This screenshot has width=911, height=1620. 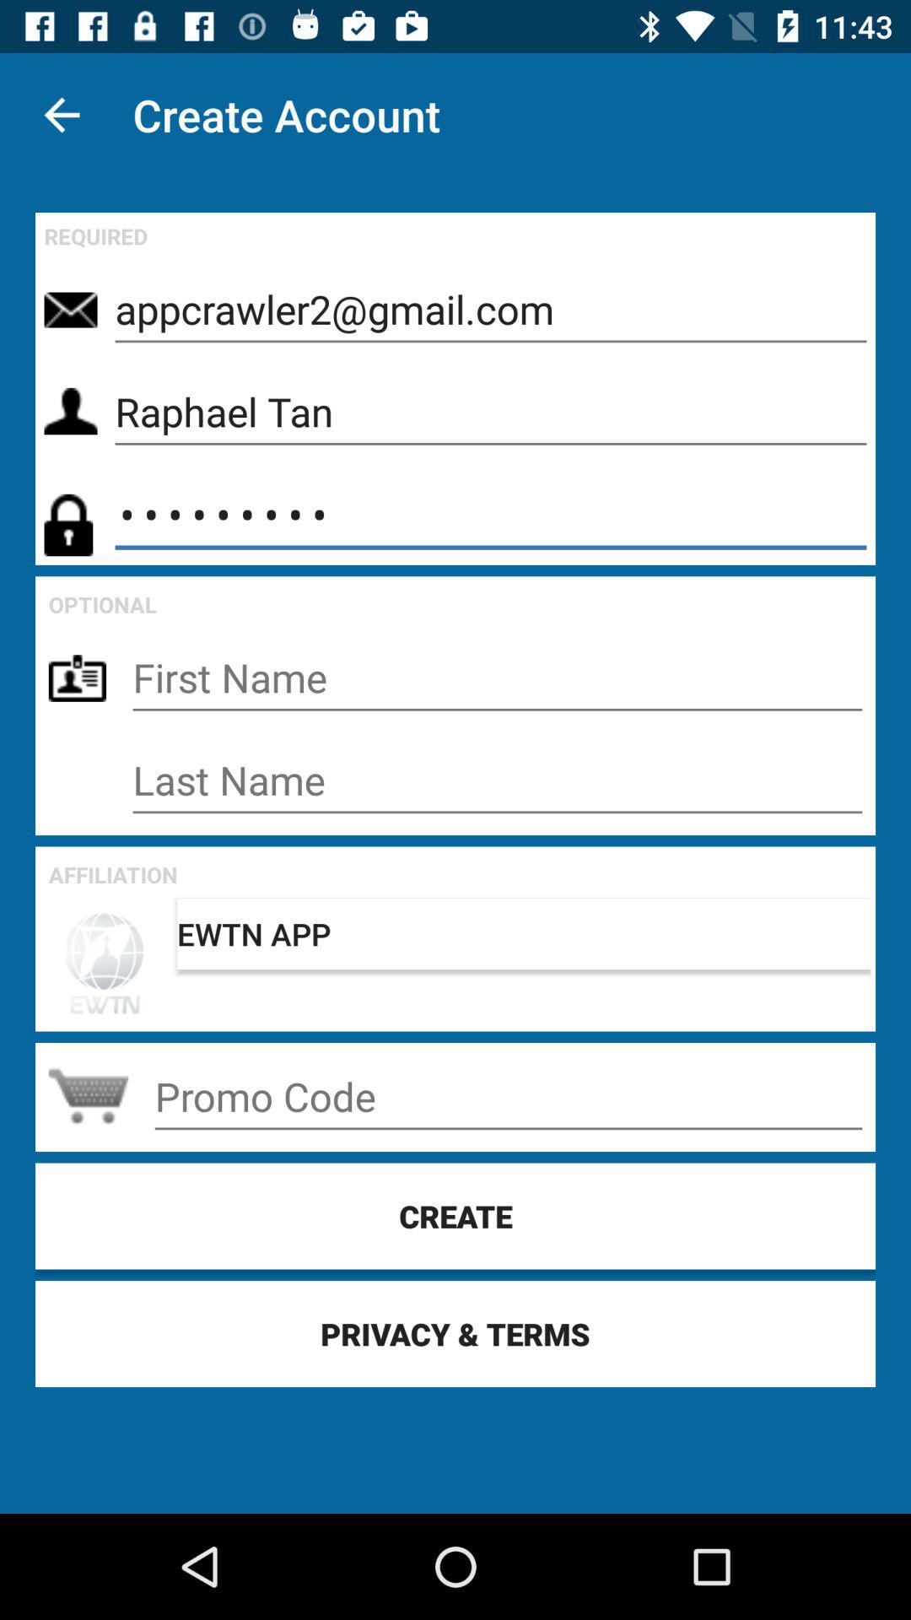 I want to click on enter promo code, so click(x=508, y=1097).